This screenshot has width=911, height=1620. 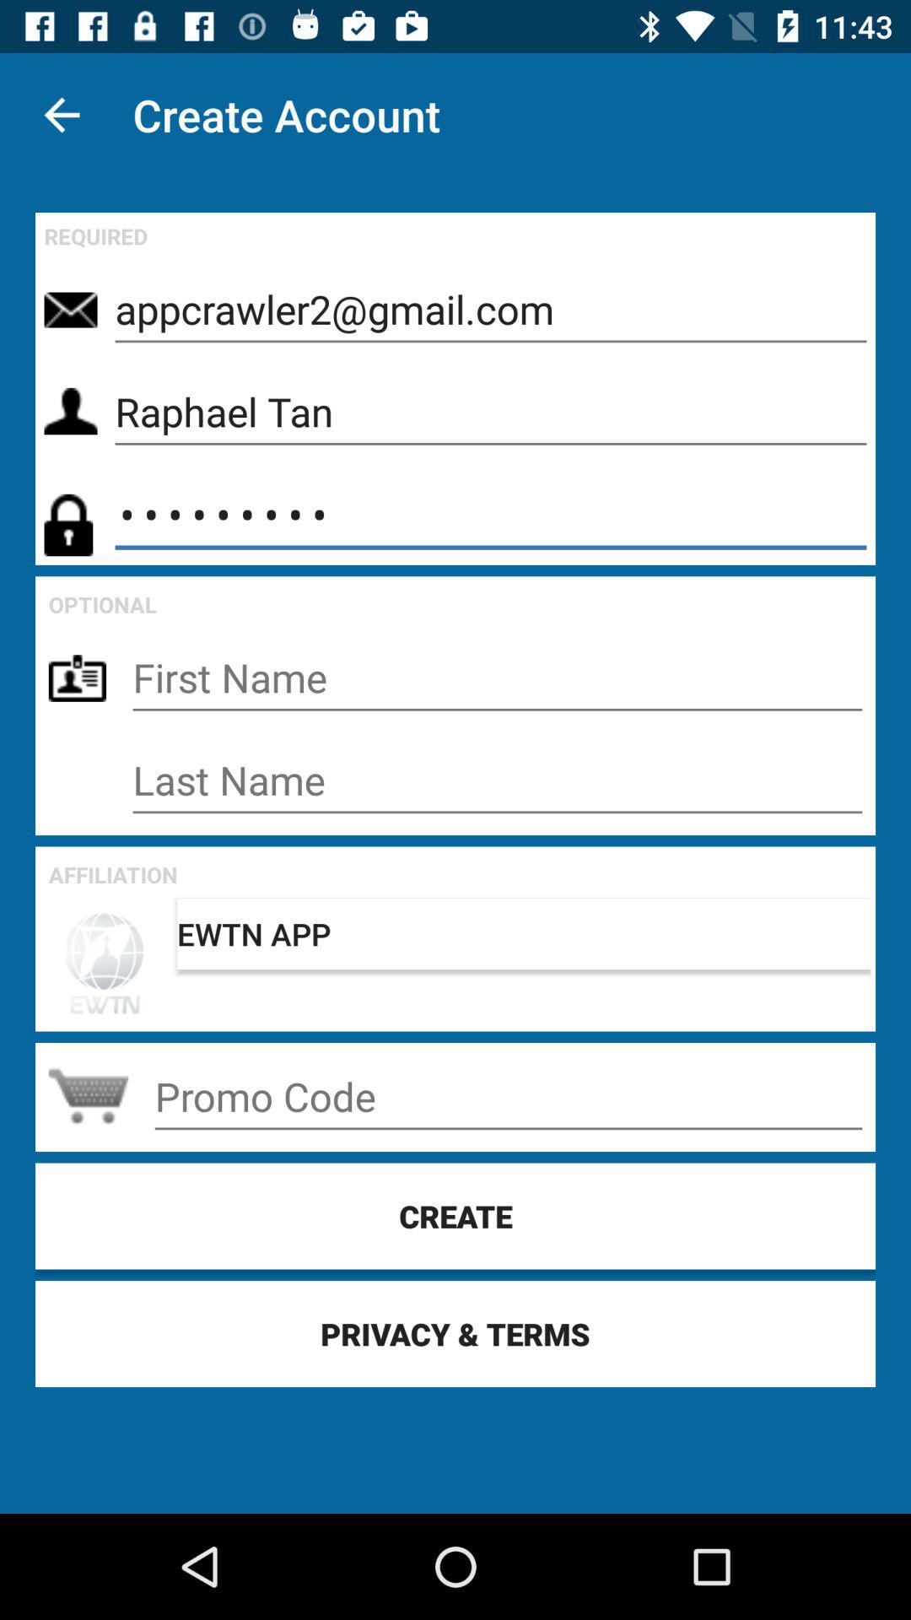 I want to click on enter promo code, so click(x=508, y=1097).